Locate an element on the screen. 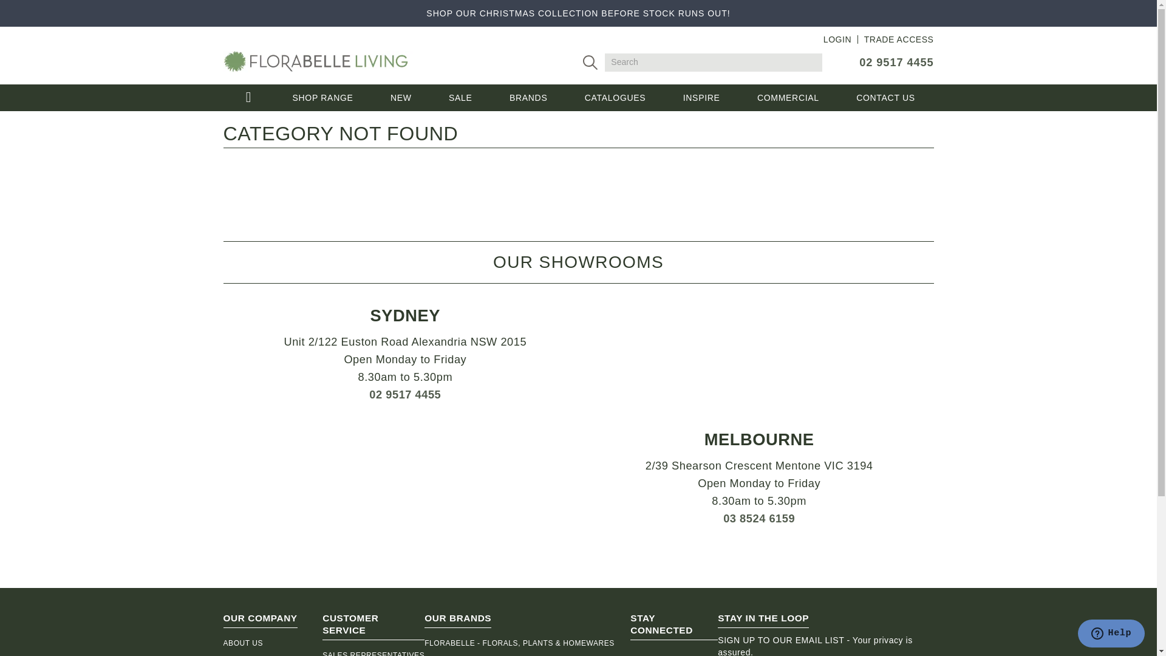 The width and height of the screenshot is (1166, 656). COMMERCIAL is located at coordinates (788, 98).